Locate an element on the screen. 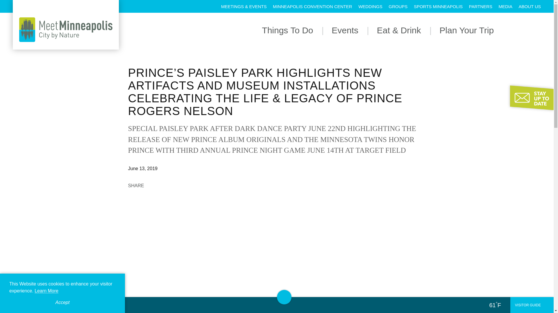  WEDDINGS is located at coordinates (370, 6).